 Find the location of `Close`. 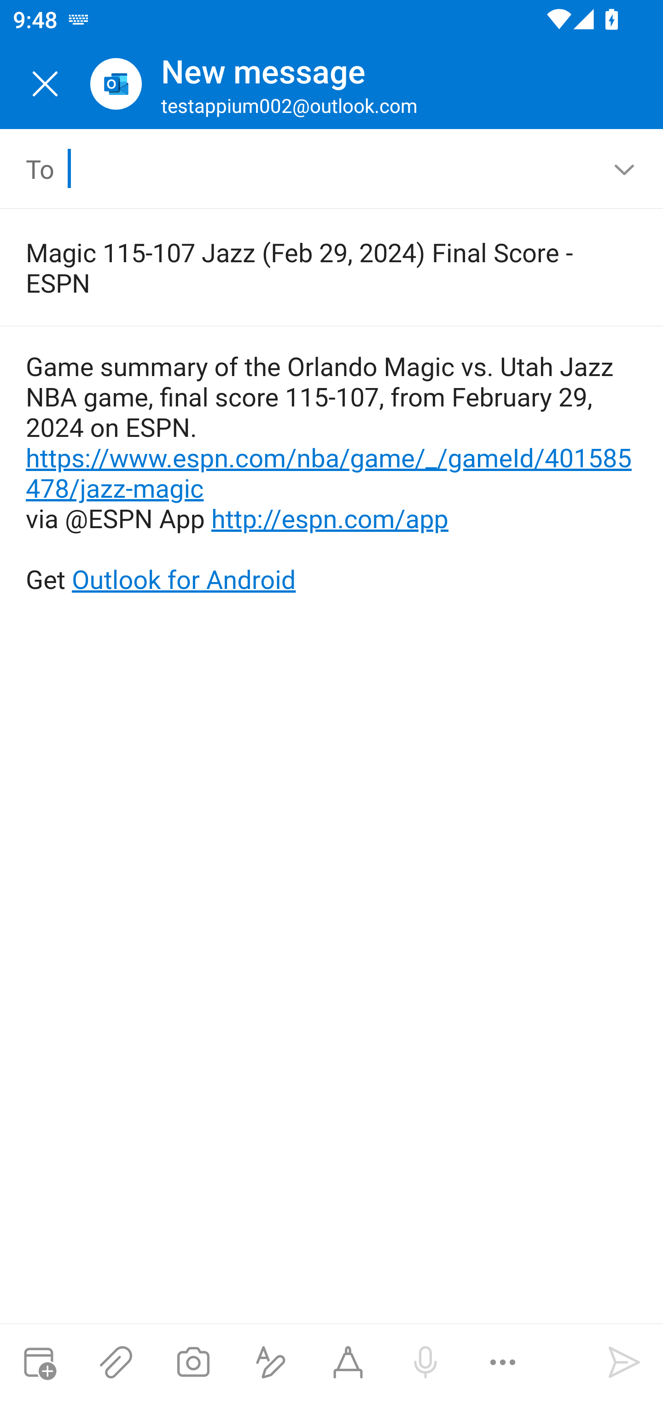

Close is located at coordinates (45, 84).